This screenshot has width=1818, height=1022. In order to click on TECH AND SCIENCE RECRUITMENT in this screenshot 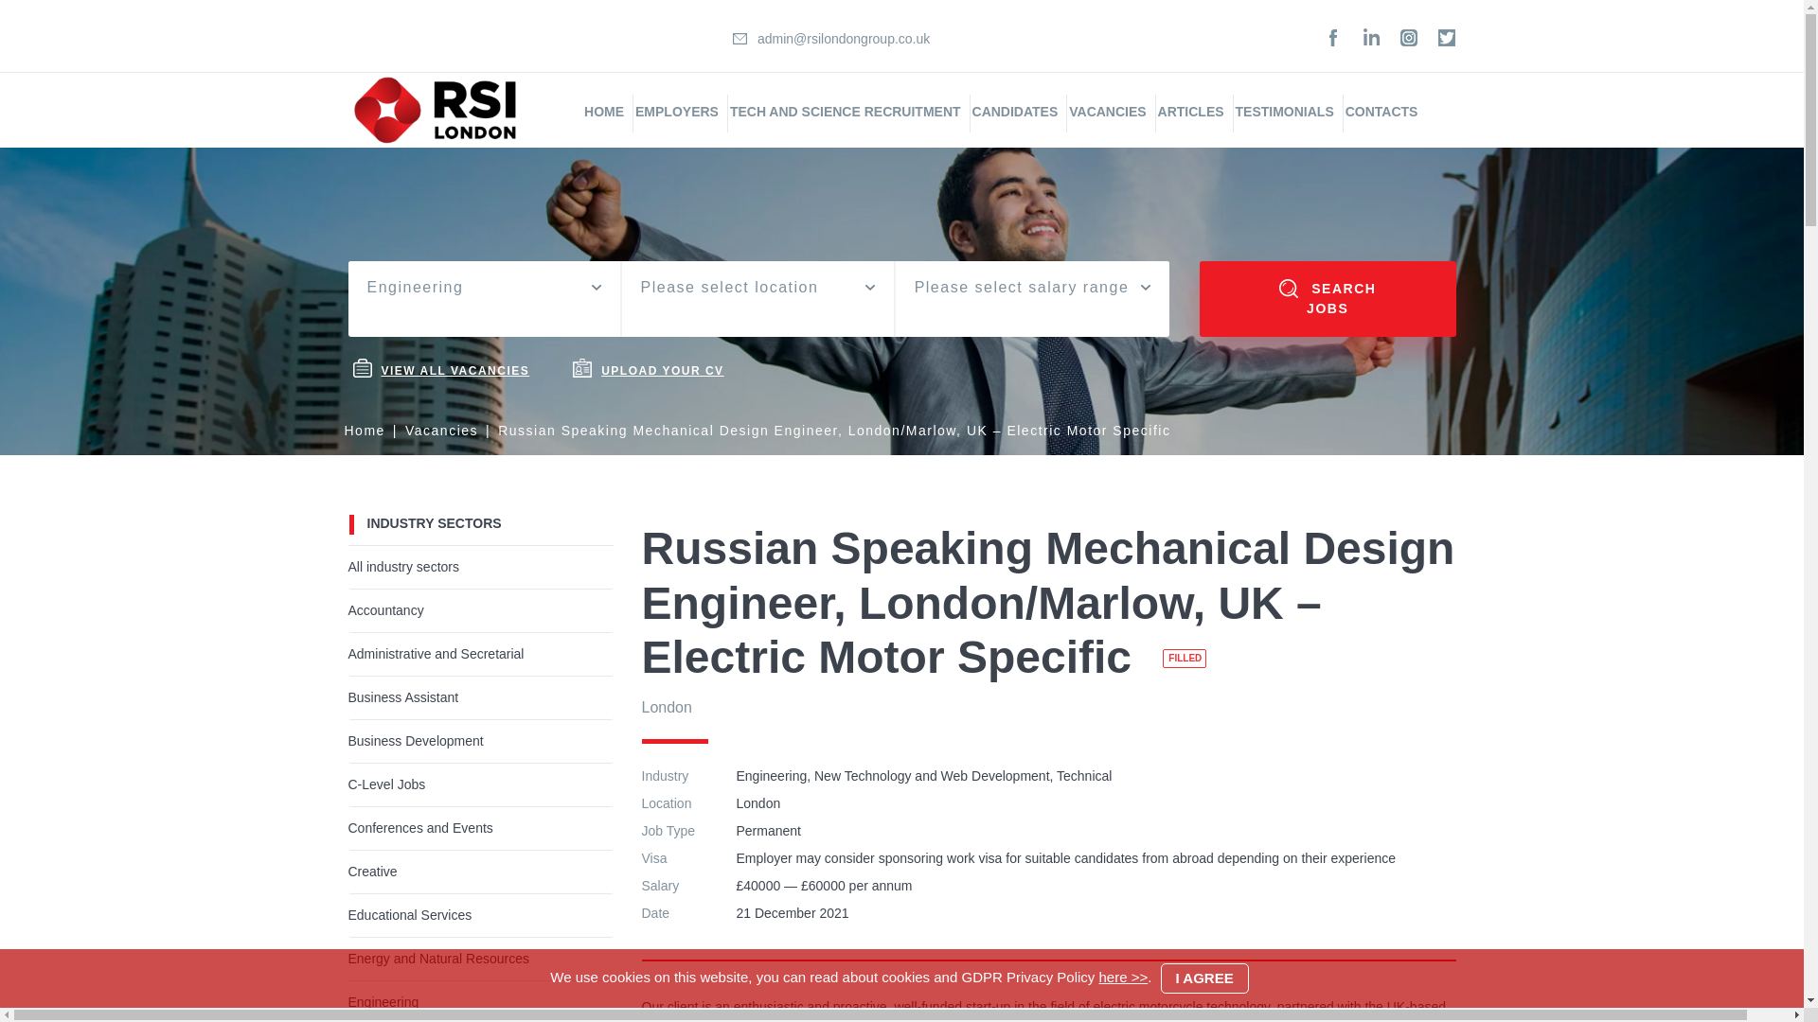, I will do `click(846, 112)`.